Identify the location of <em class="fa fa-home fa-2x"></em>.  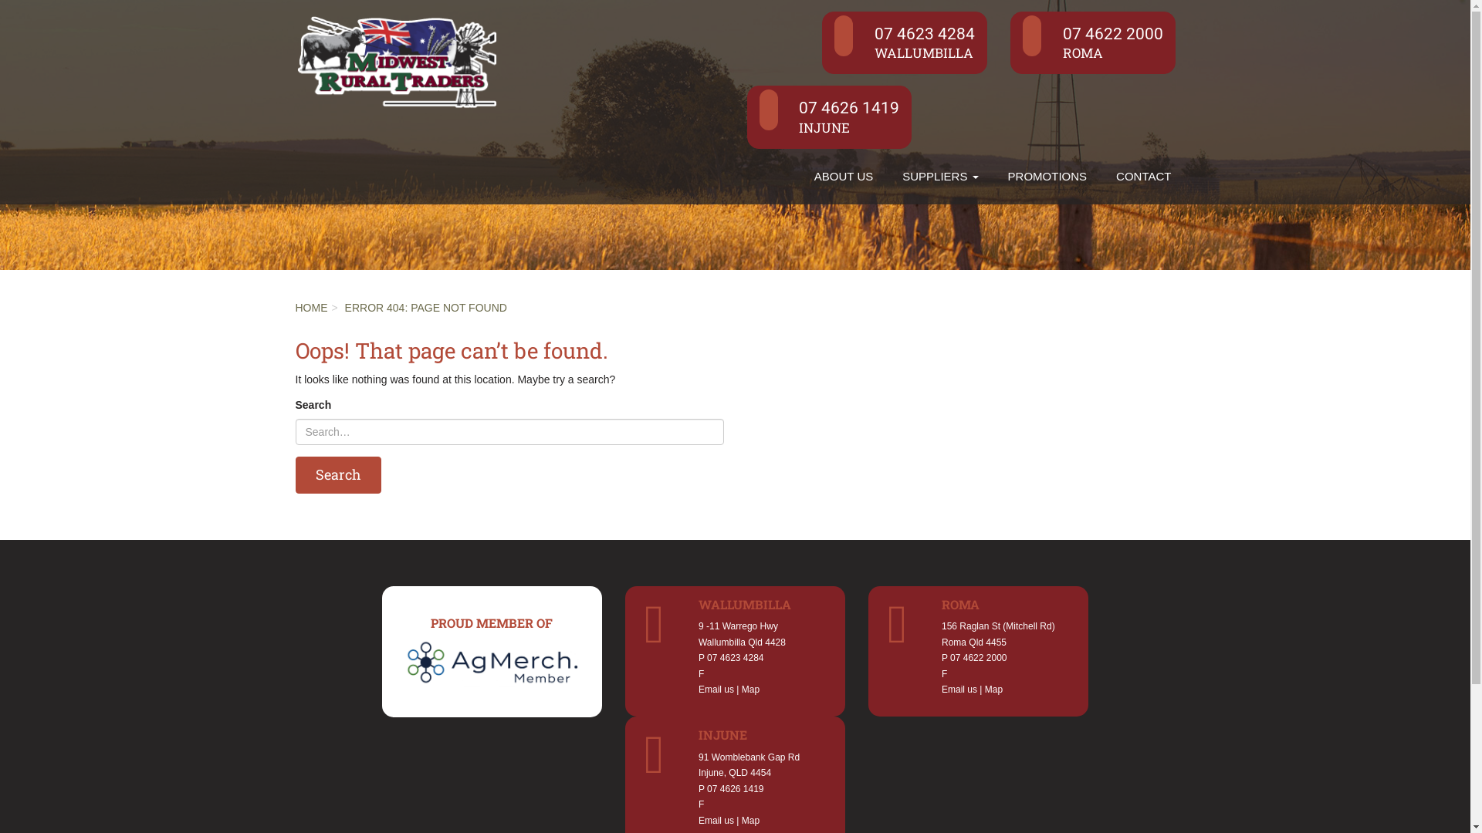
(785, 165).